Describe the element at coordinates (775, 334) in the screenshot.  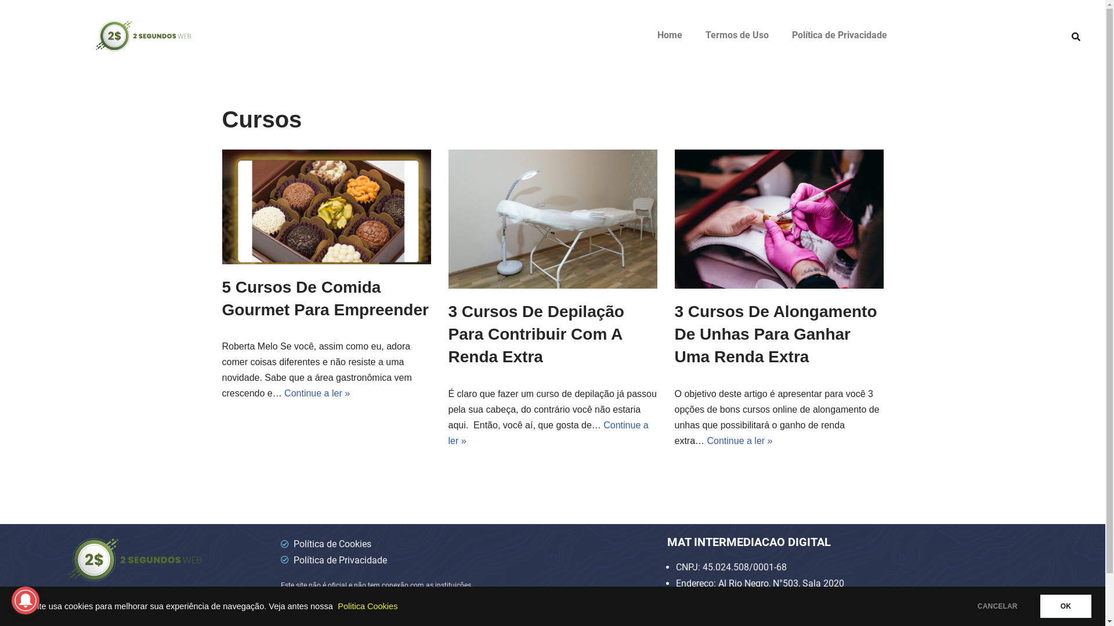
I see `3 Cursos De Alongamento De Unhas Para Ganhar Uma Renda Extra` at that location.